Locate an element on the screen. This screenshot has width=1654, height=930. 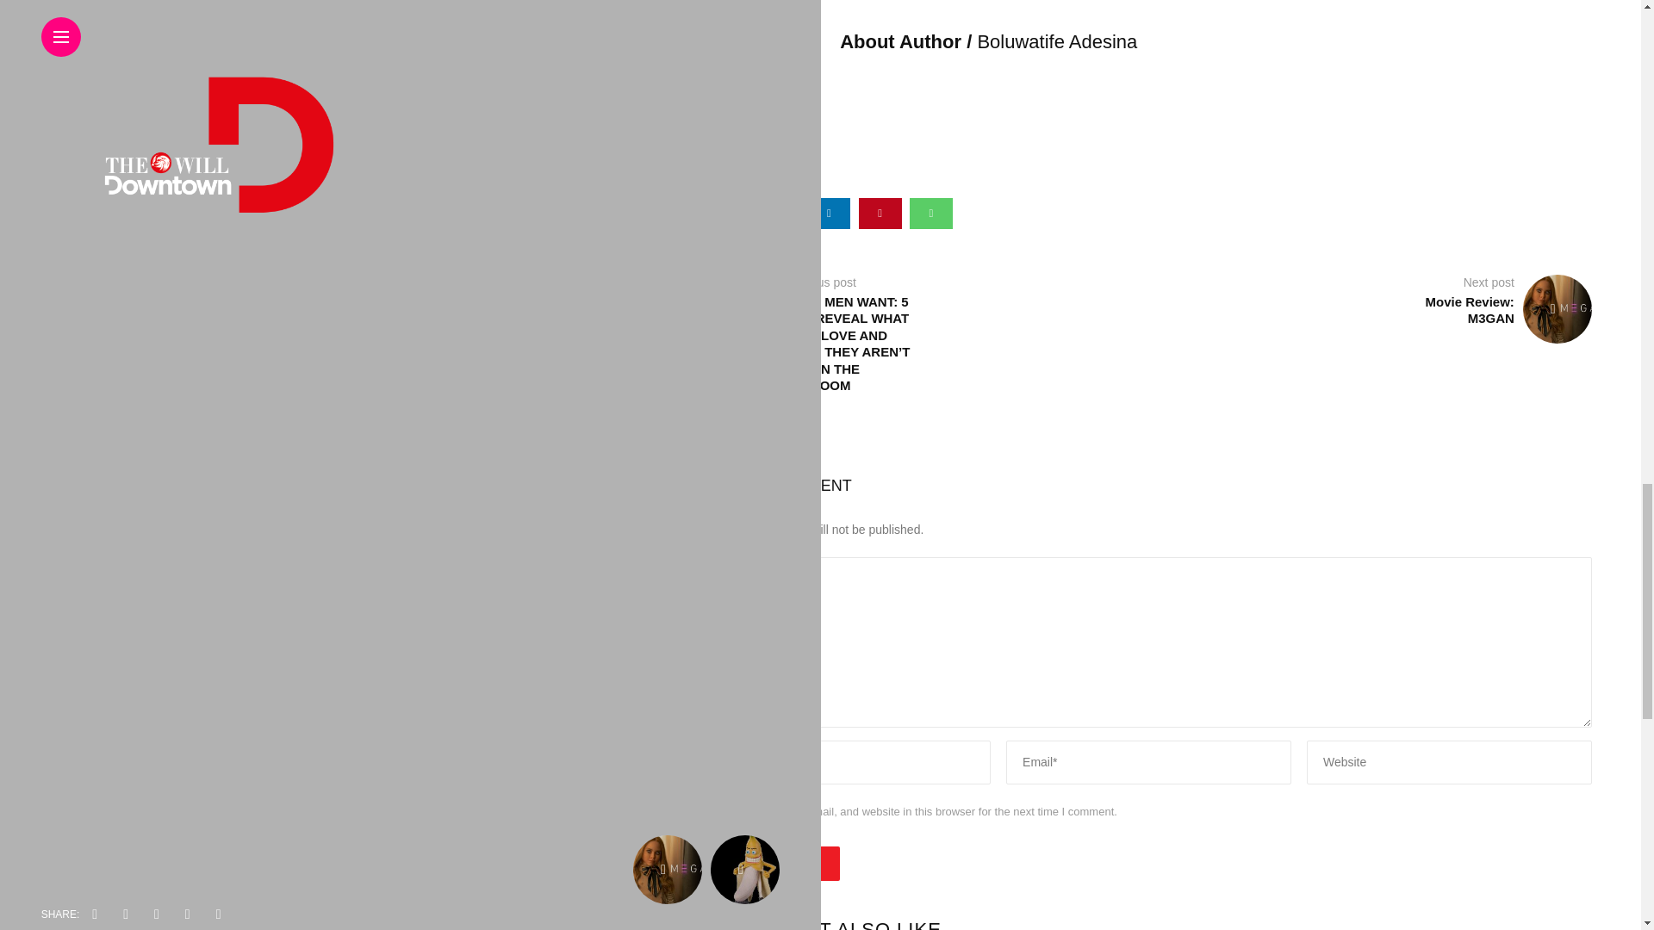
yes is located at coordinates (713, 811).